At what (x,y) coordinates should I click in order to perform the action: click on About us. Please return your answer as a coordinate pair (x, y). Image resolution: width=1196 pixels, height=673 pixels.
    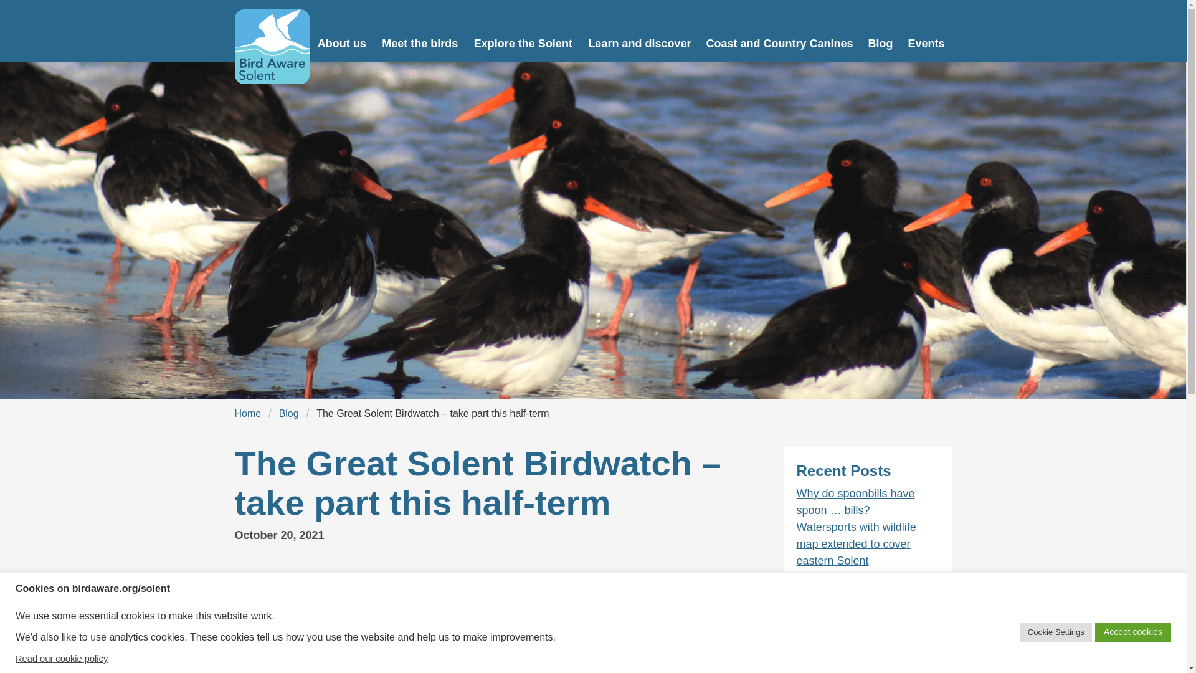
    Looking at the image, I should click on (343, 31).